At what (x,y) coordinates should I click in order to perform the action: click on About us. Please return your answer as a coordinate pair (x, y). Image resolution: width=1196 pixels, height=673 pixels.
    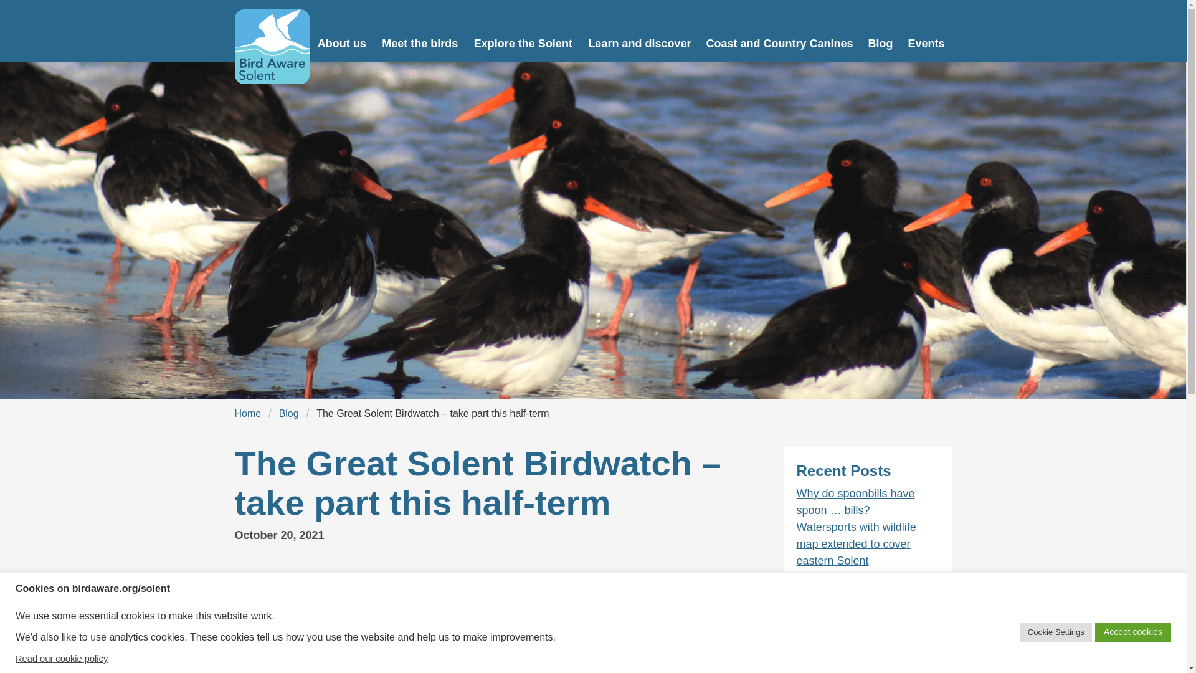
    Looking at the image, I should click on (343, 31).